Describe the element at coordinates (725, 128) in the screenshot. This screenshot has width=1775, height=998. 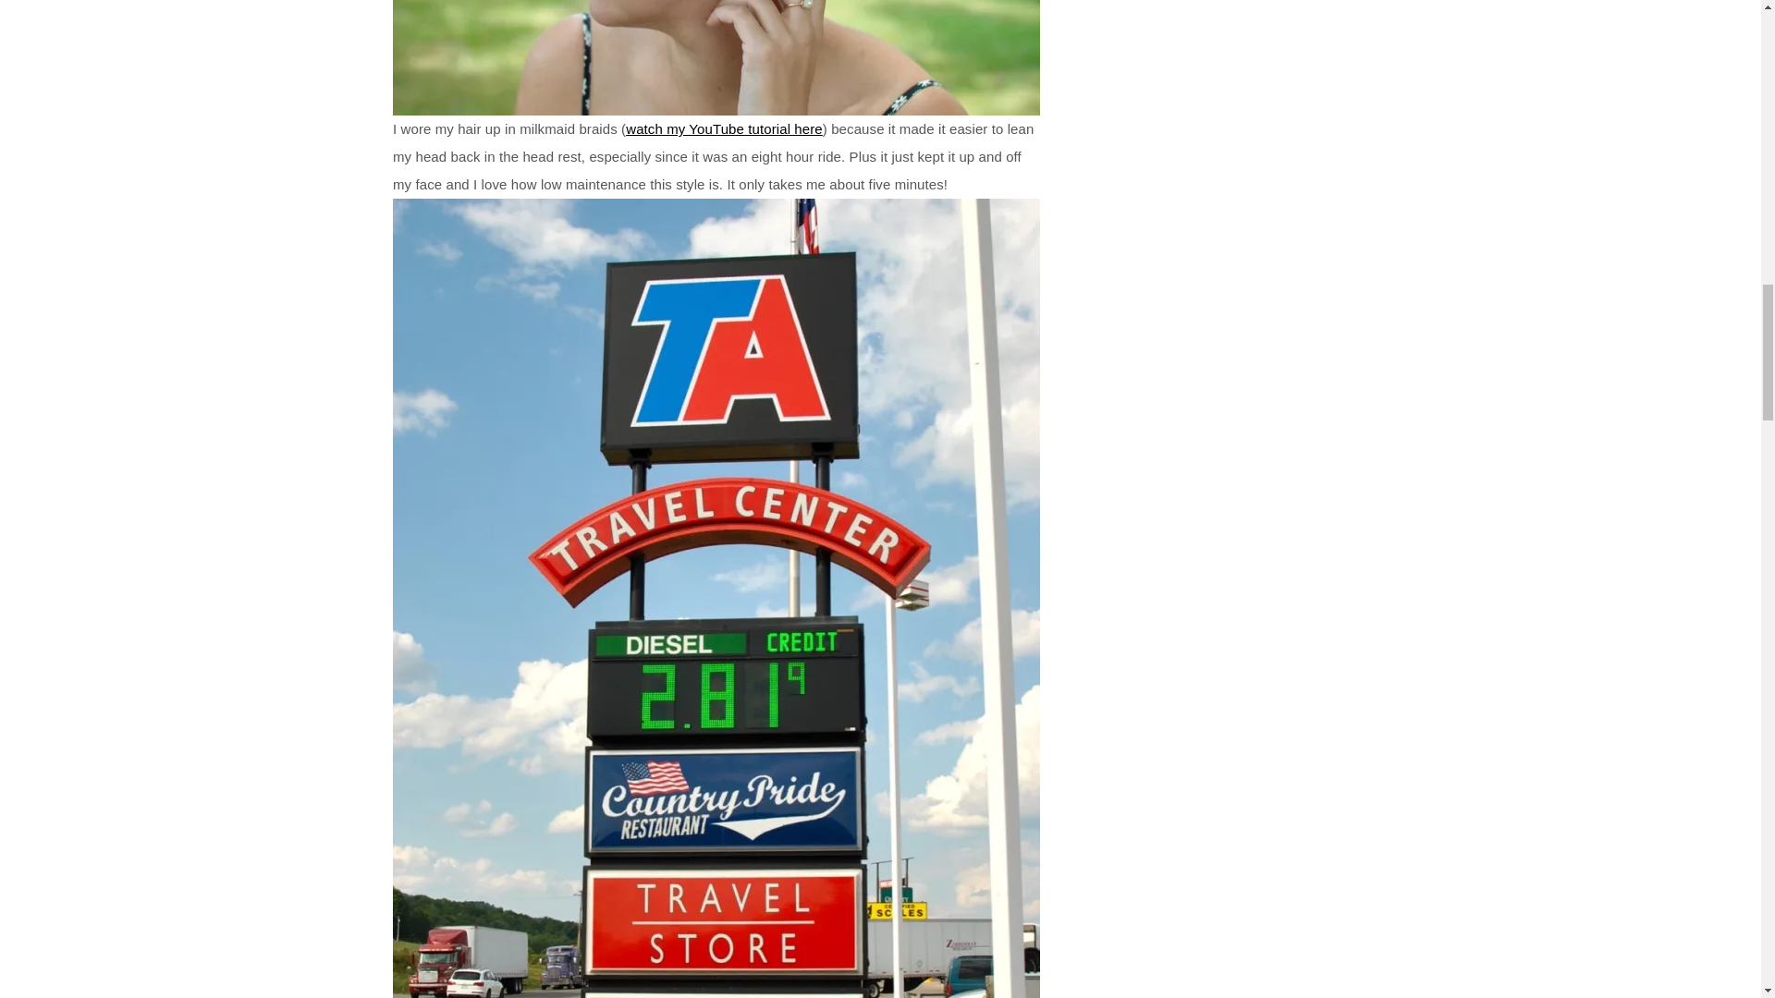
I see `watch my YouTube tutorial here` at that location.